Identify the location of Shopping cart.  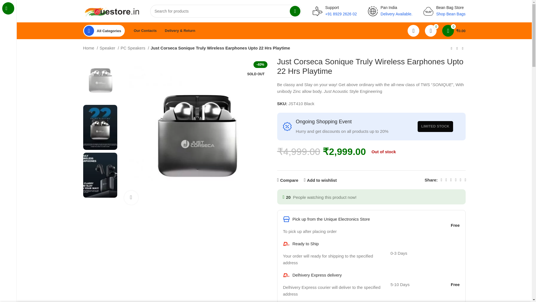
(454, 30).